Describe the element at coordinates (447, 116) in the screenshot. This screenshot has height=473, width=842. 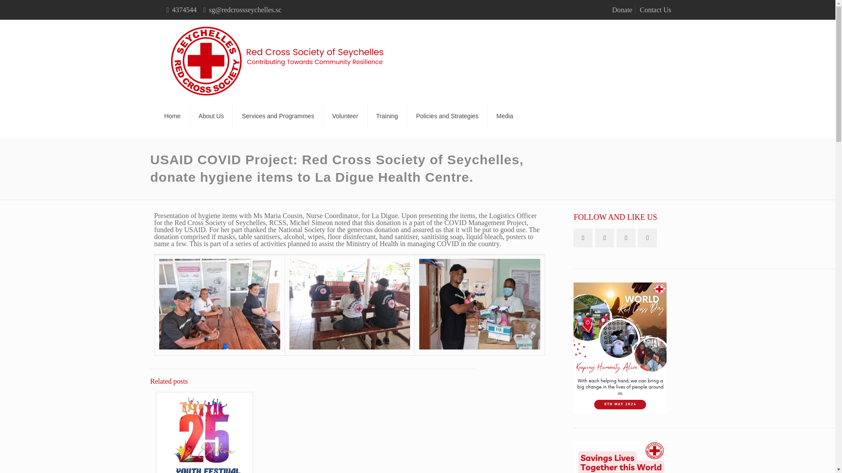
I see `Policies and Strategies` at that location.